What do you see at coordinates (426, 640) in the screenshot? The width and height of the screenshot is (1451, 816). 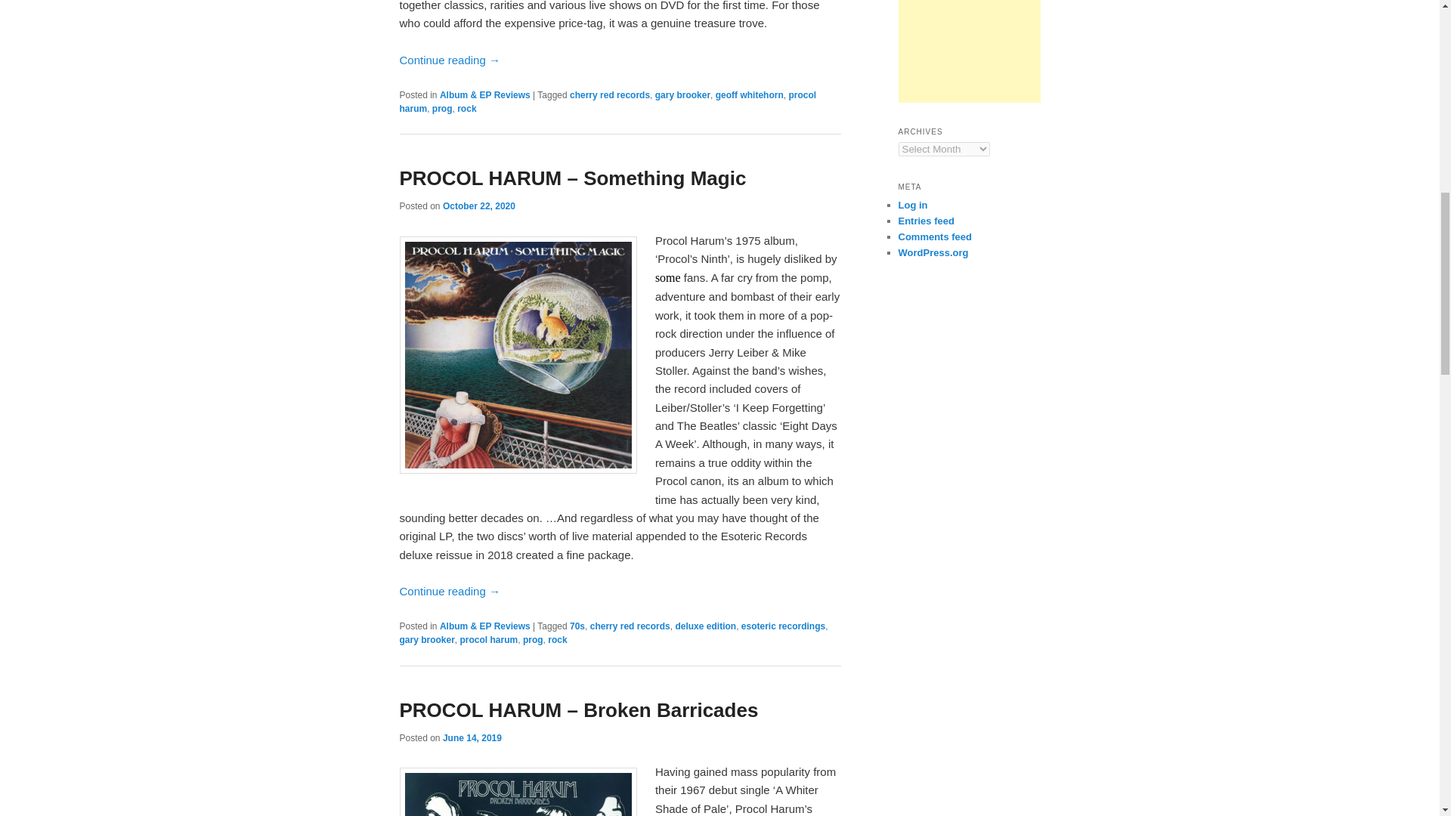 I see `gary brooker` at bounding box center [426, 640].